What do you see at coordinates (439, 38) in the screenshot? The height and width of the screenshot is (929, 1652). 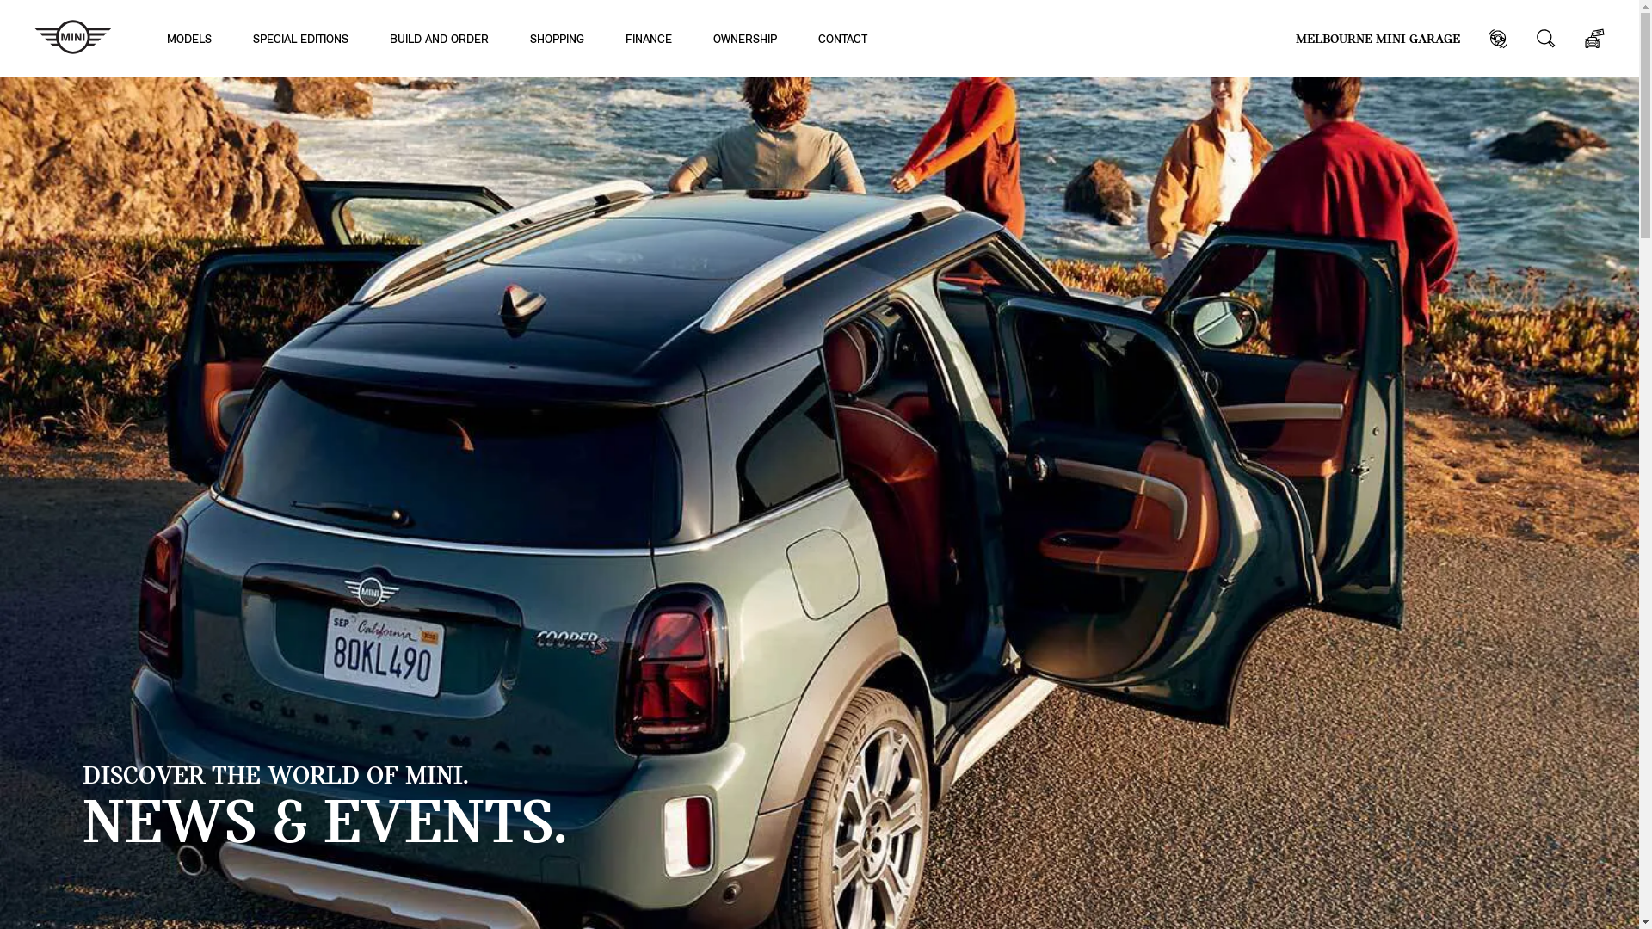 I see `BUILD AND ORDER` at bounding box center [439, 38].